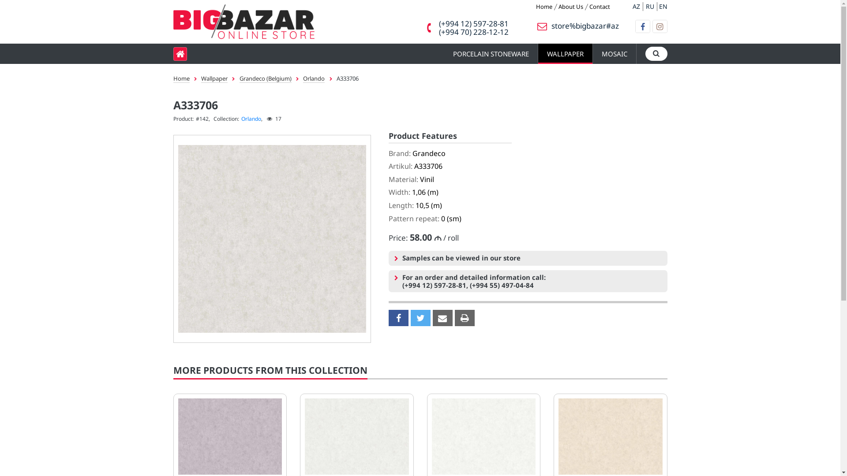  I want to click on Orlando, so click(251, 119).